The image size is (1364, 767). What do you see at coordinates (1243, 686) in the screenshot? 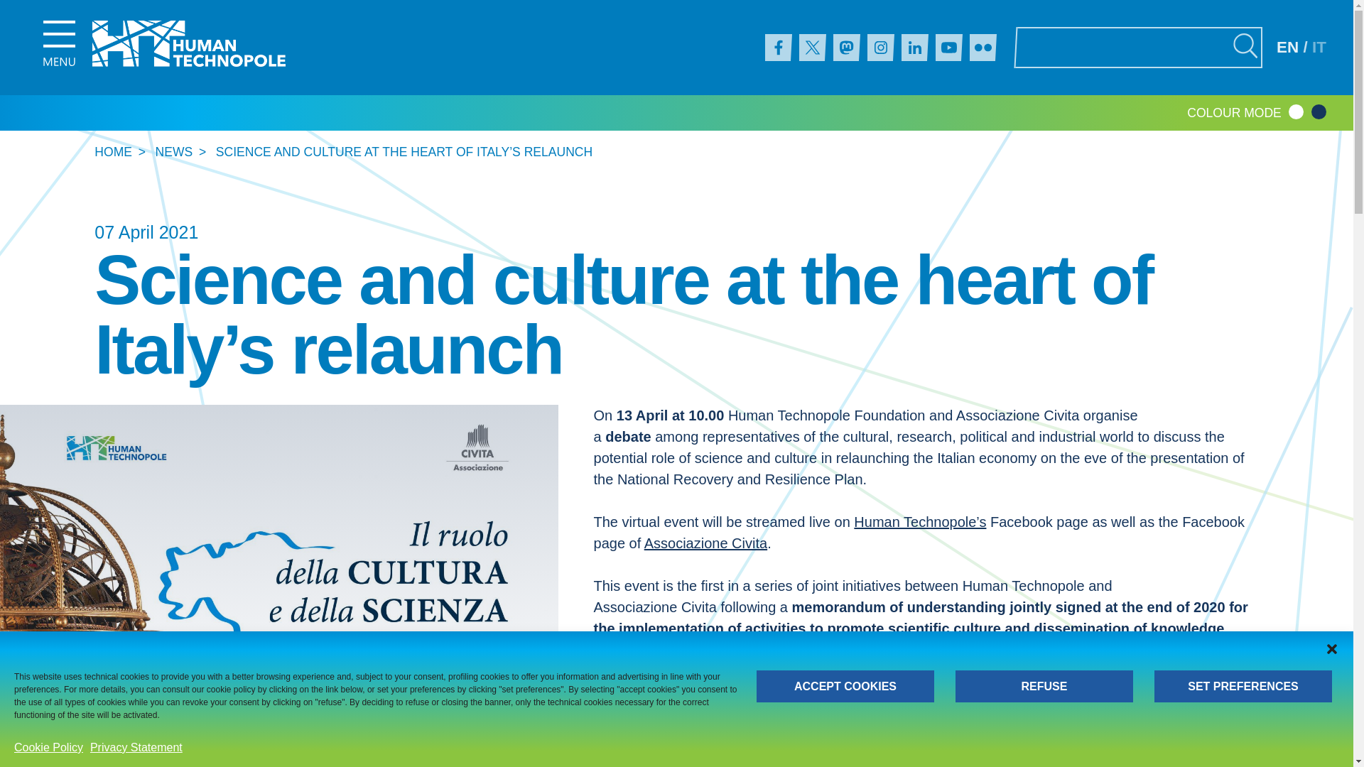
I see `SET PREFERENCES` at bounding box center [1243, 686].